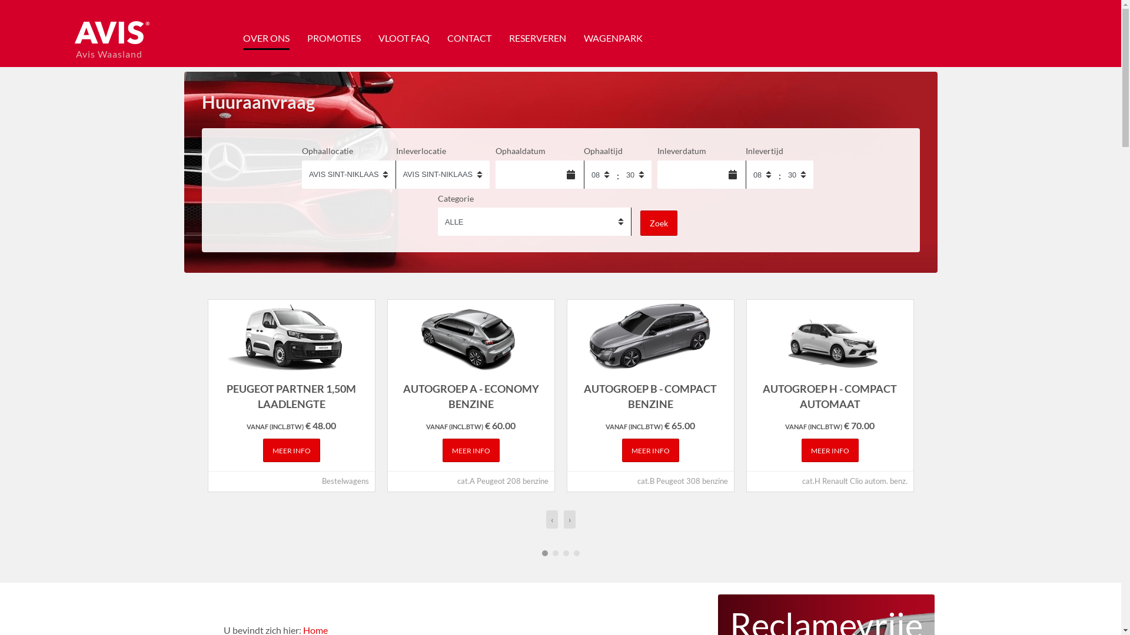  Describe the element at coordinates (650, 450) in the screenshot. I see `MEER INFO` at that location.